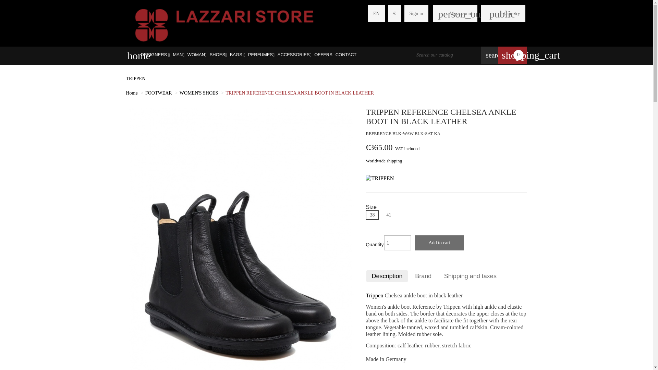  Describe the element at coordinates (416, 14) in the screenshot. I see `Sign in` at that location.